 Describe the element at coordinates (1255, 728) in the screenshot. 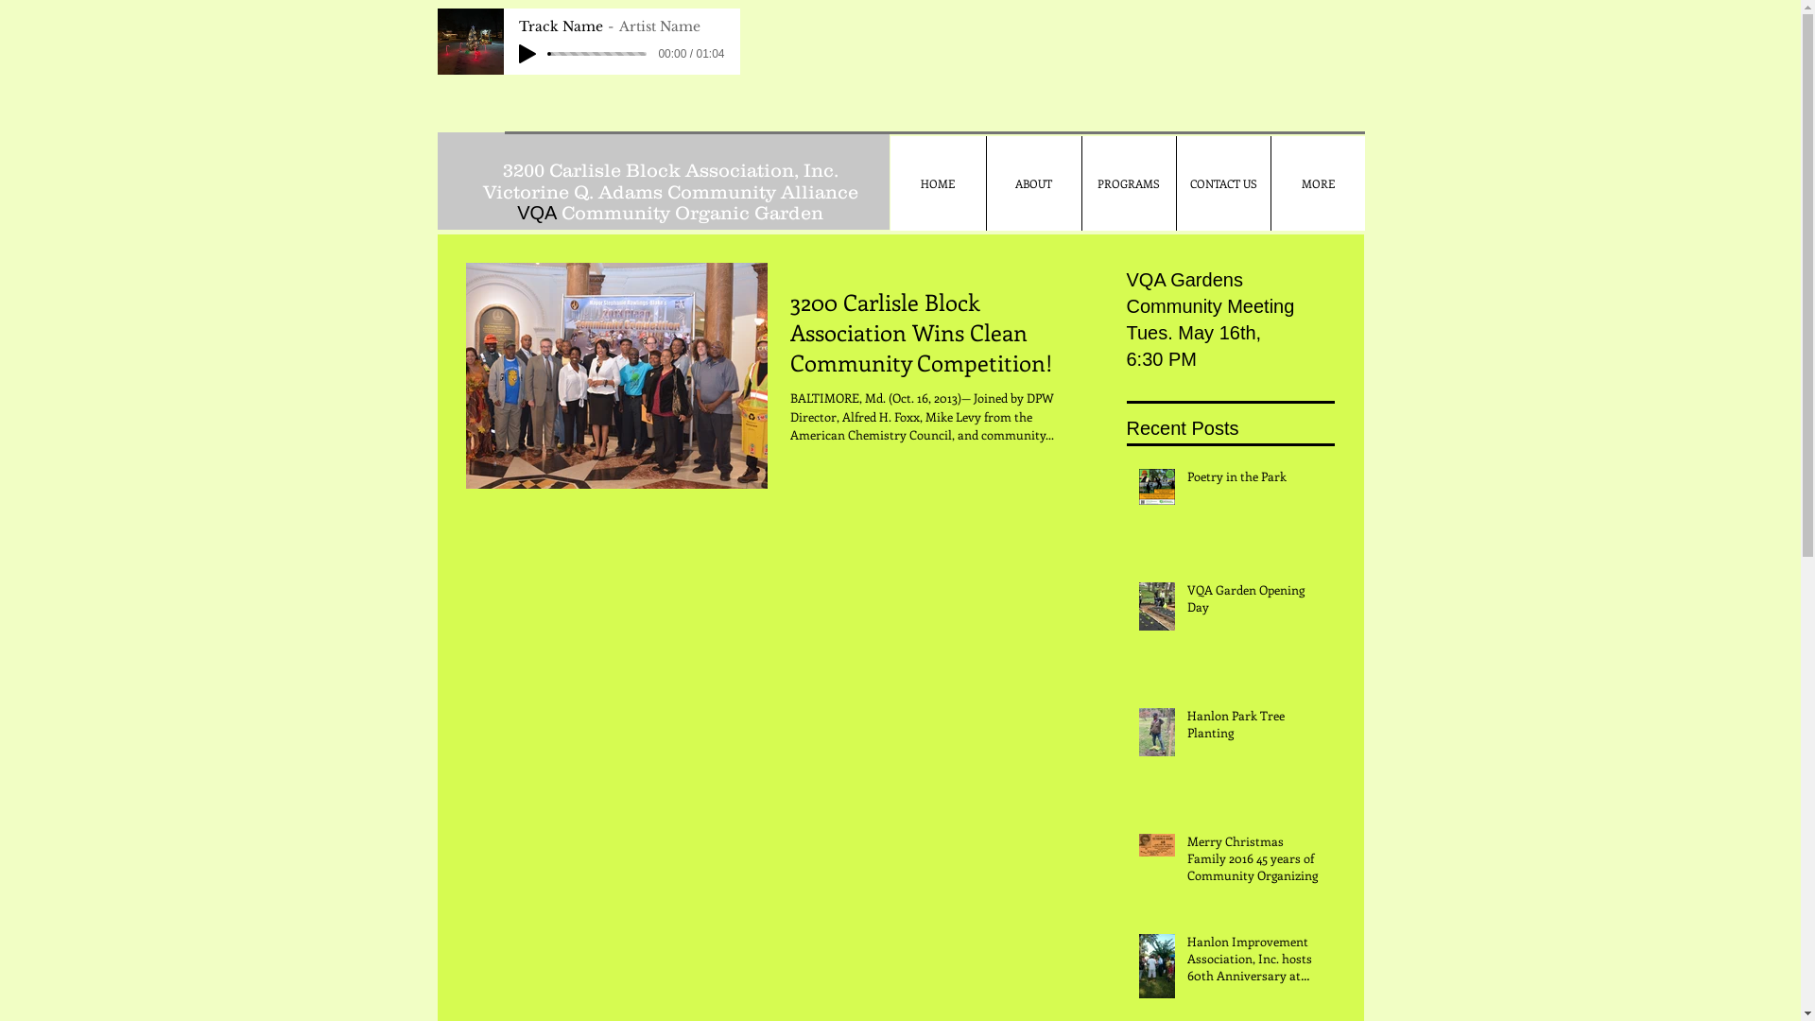

I see `Hanlon Park Tree Planting` at that location.